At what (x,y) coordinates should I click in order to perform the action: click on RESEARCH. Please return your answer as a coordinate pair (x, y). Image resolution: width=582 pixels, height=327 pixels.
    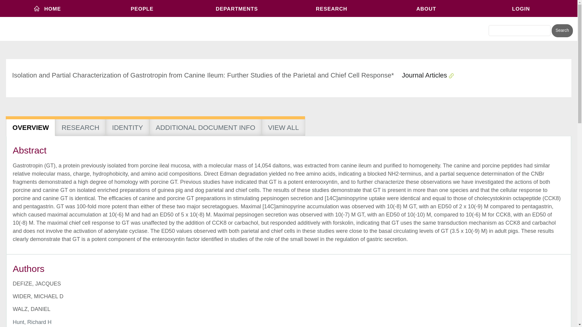
    Looking at the image, I should click on (331, 8).